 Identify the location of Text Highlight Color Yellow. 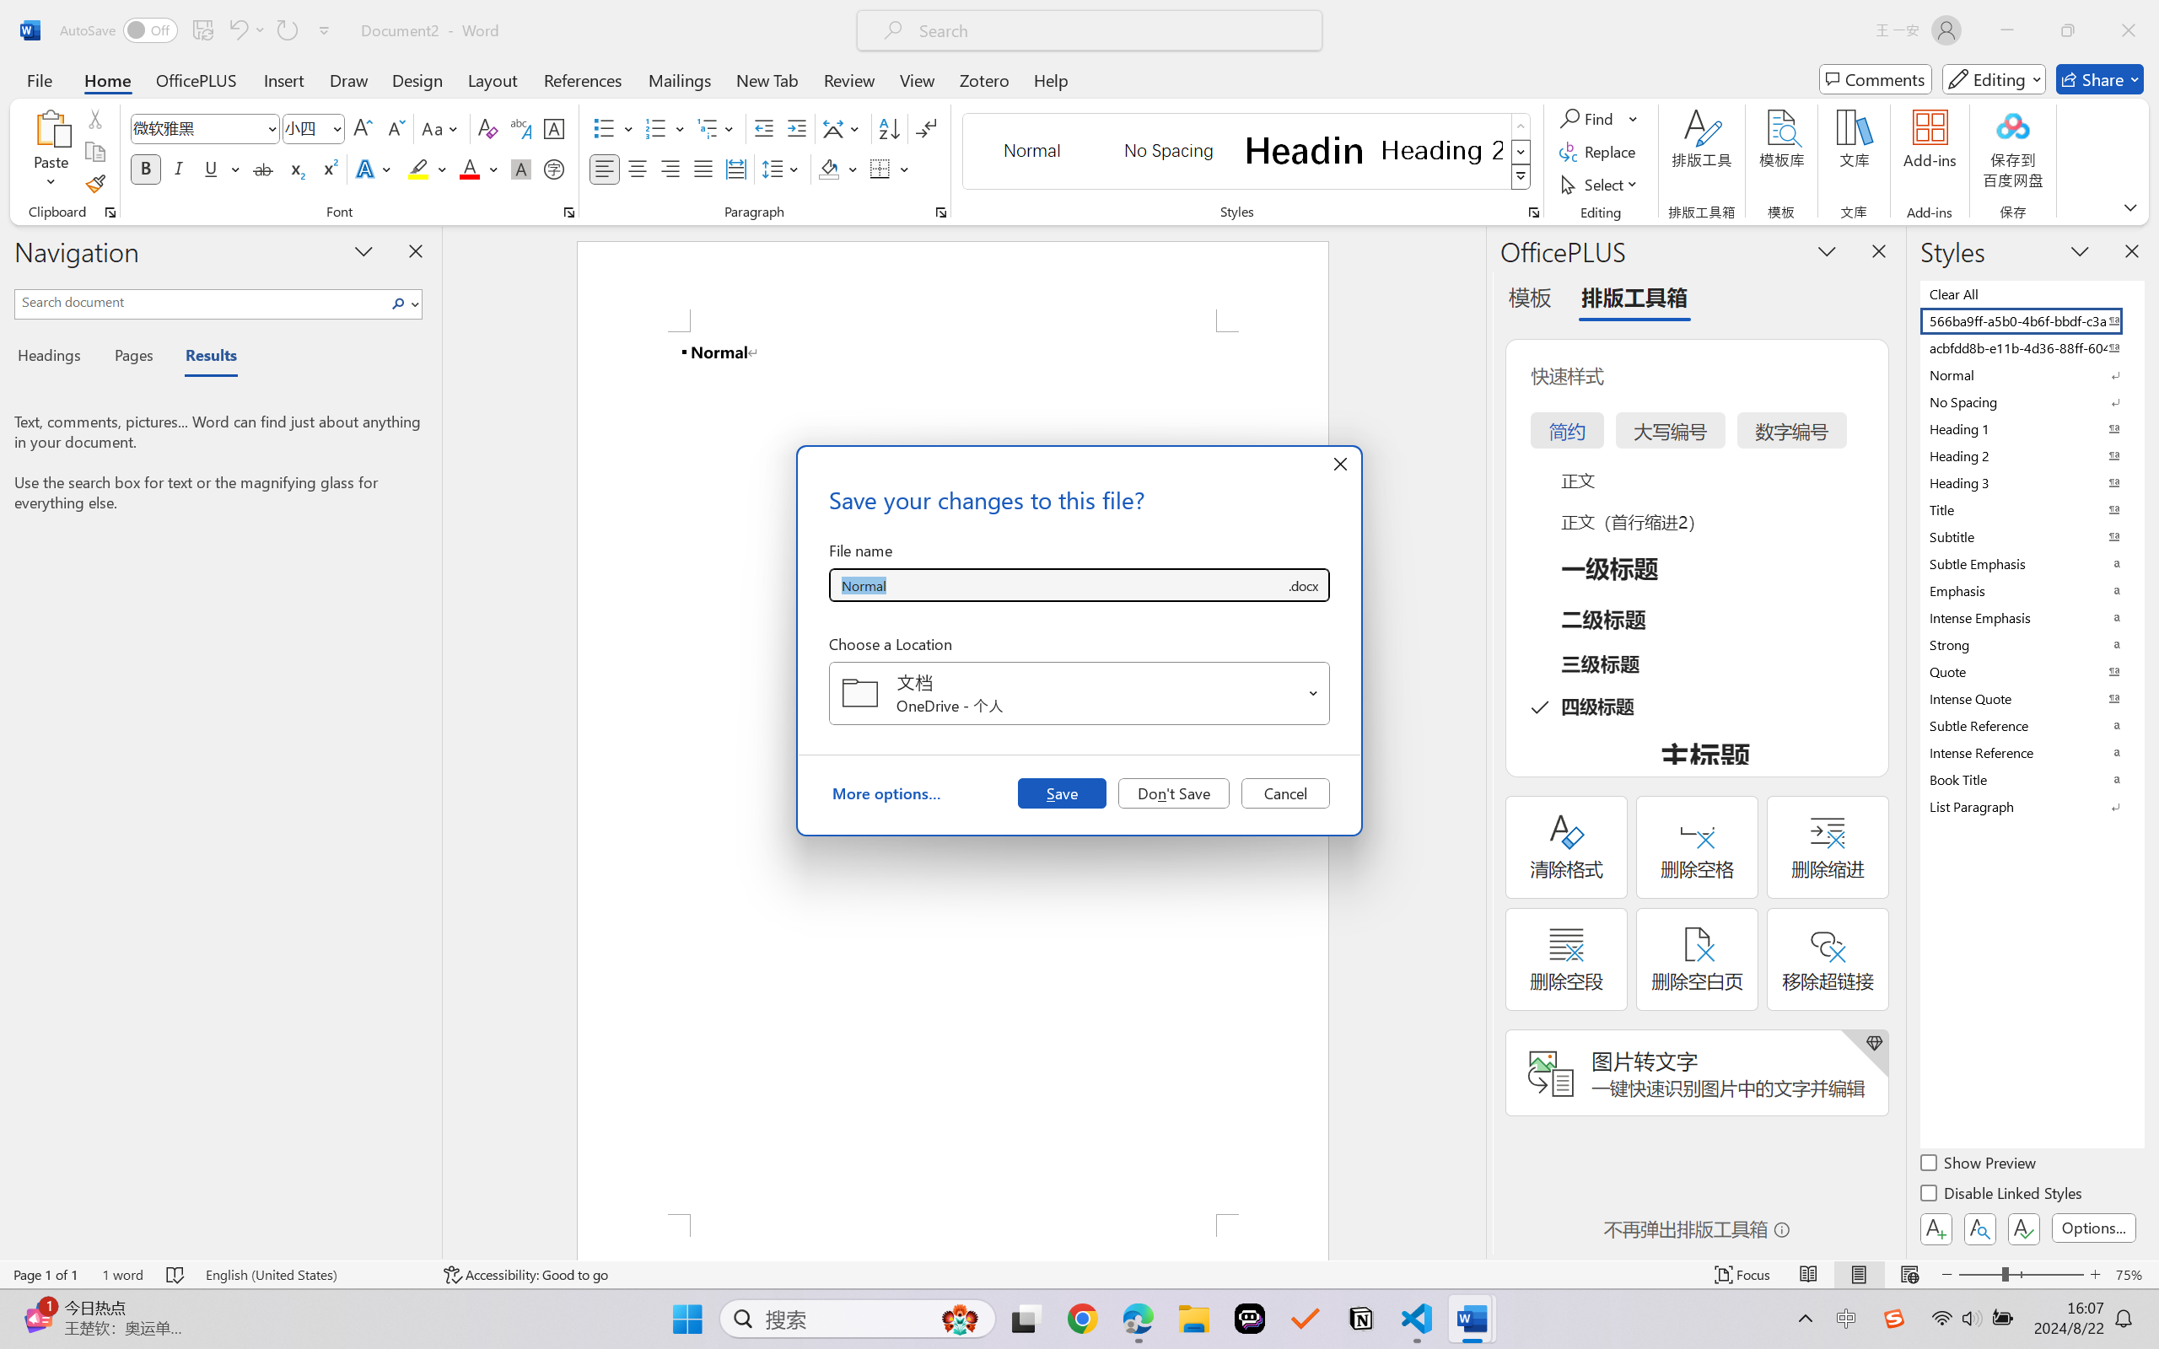
(418, 169).